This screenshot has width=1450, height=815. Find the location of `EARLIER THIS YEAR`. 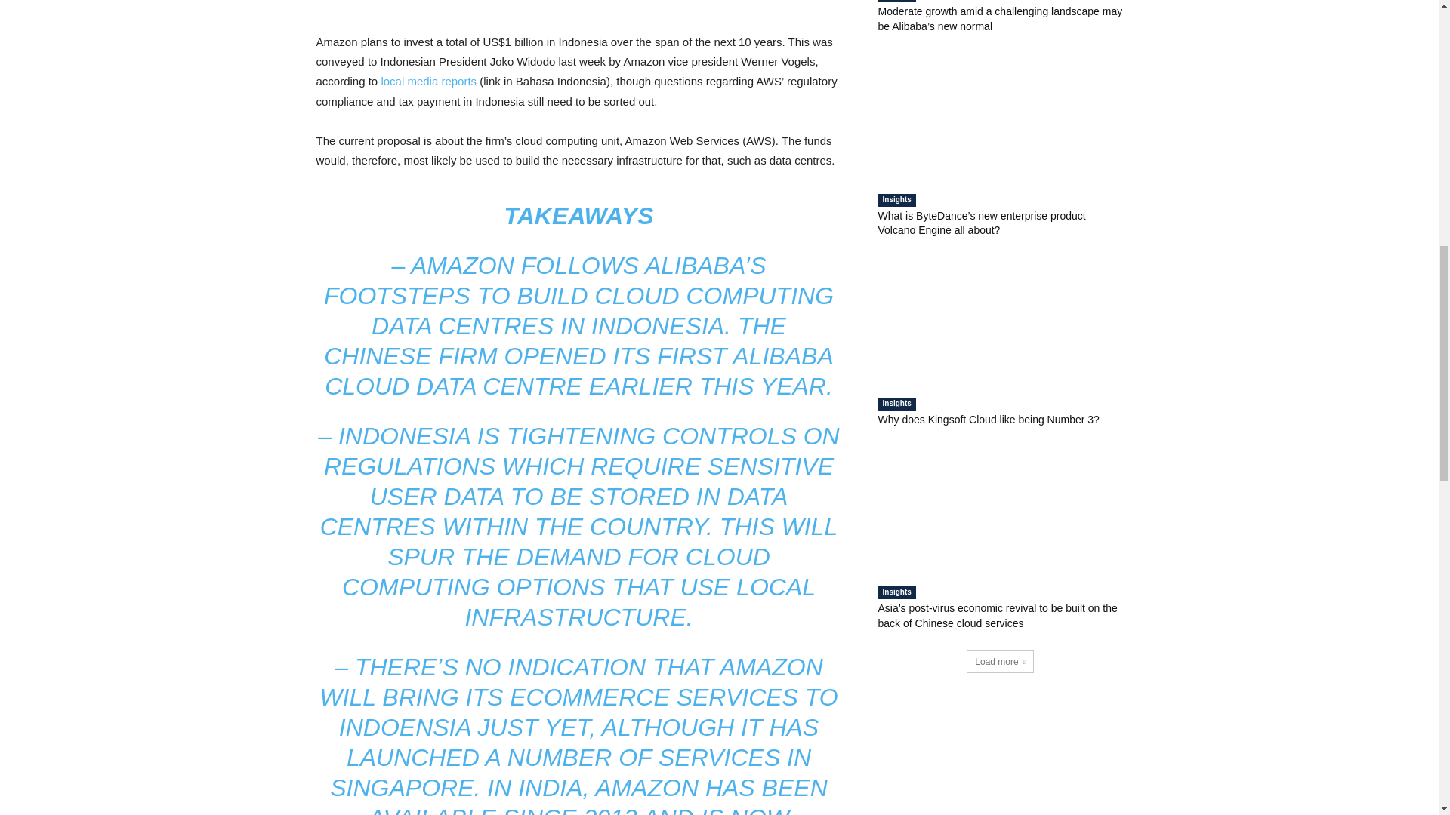

EARLIER THIS YEAR is located at coordinates (707, 386).